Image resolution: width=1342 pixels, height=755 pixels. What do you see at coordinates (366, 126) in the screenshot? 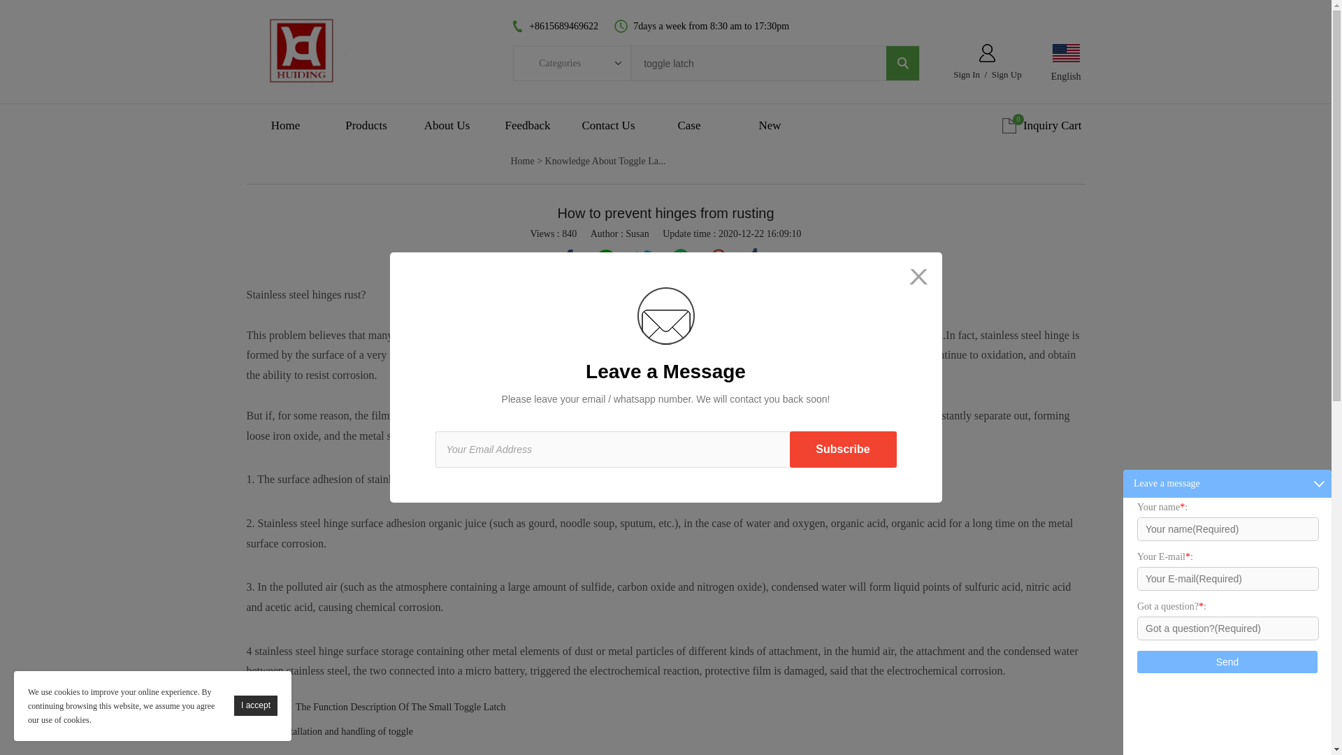
I see `Products` at bounding box center [366, 126].